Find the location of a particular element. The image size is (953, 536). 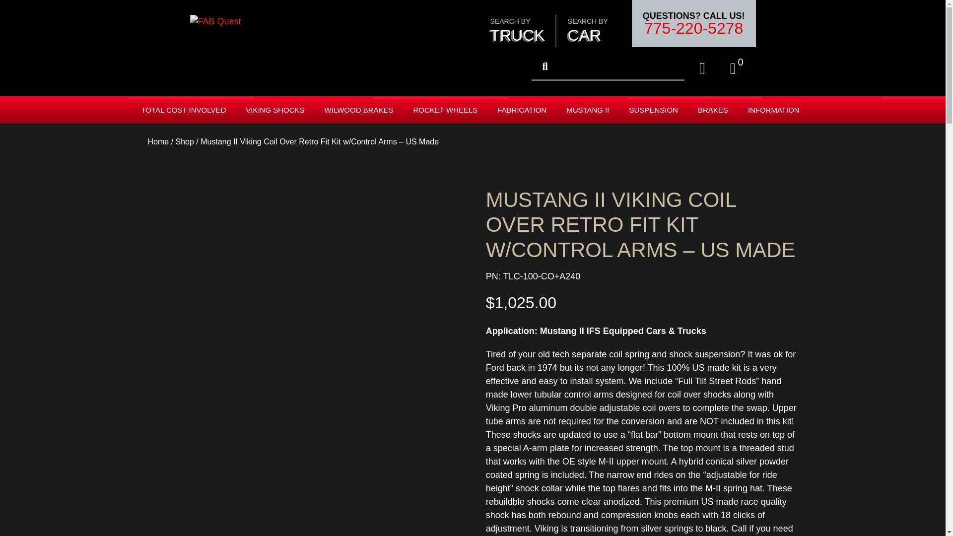

MUSTANG II is located at coordinates (590, 110).